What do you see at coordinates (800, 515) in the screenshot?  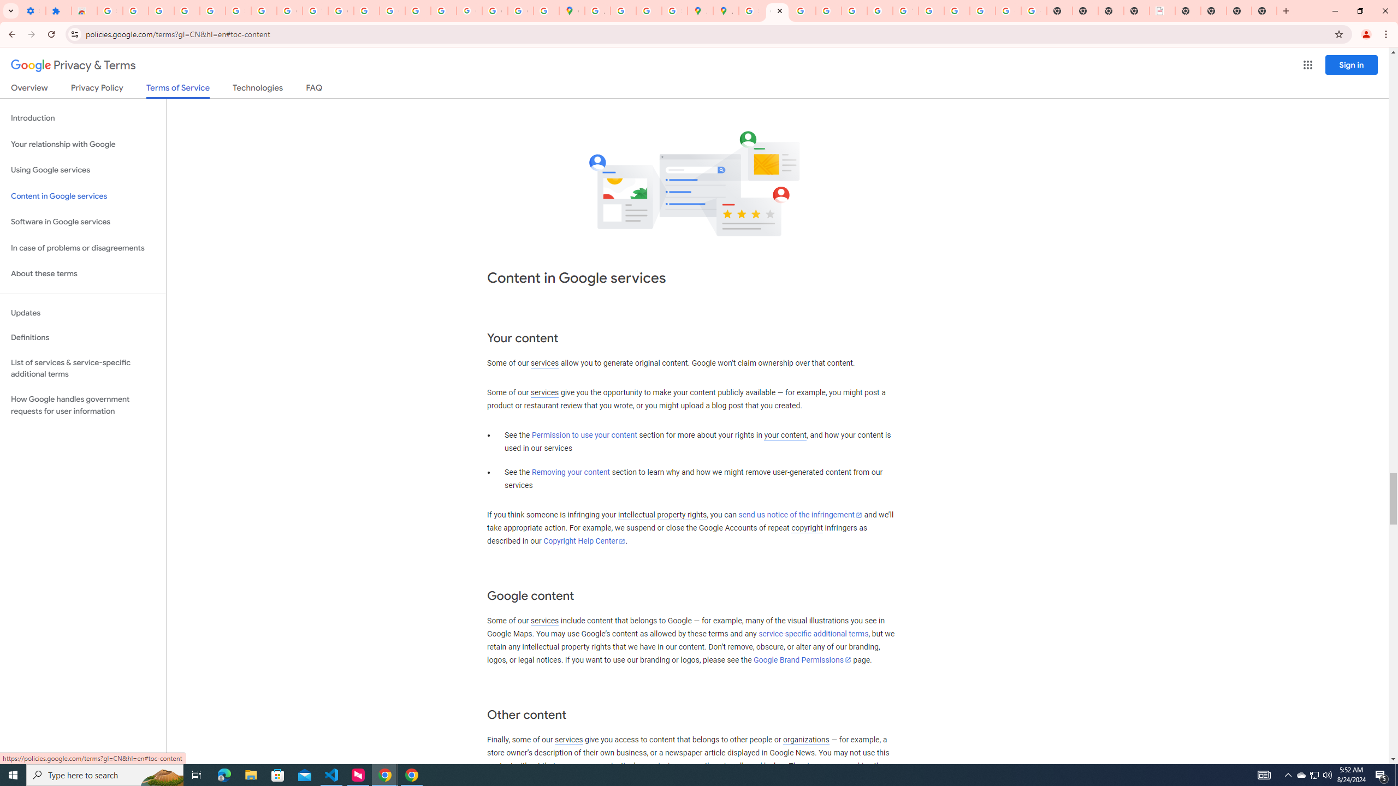 I see `send us notice of the infringement` at bounding box center [800, 515].